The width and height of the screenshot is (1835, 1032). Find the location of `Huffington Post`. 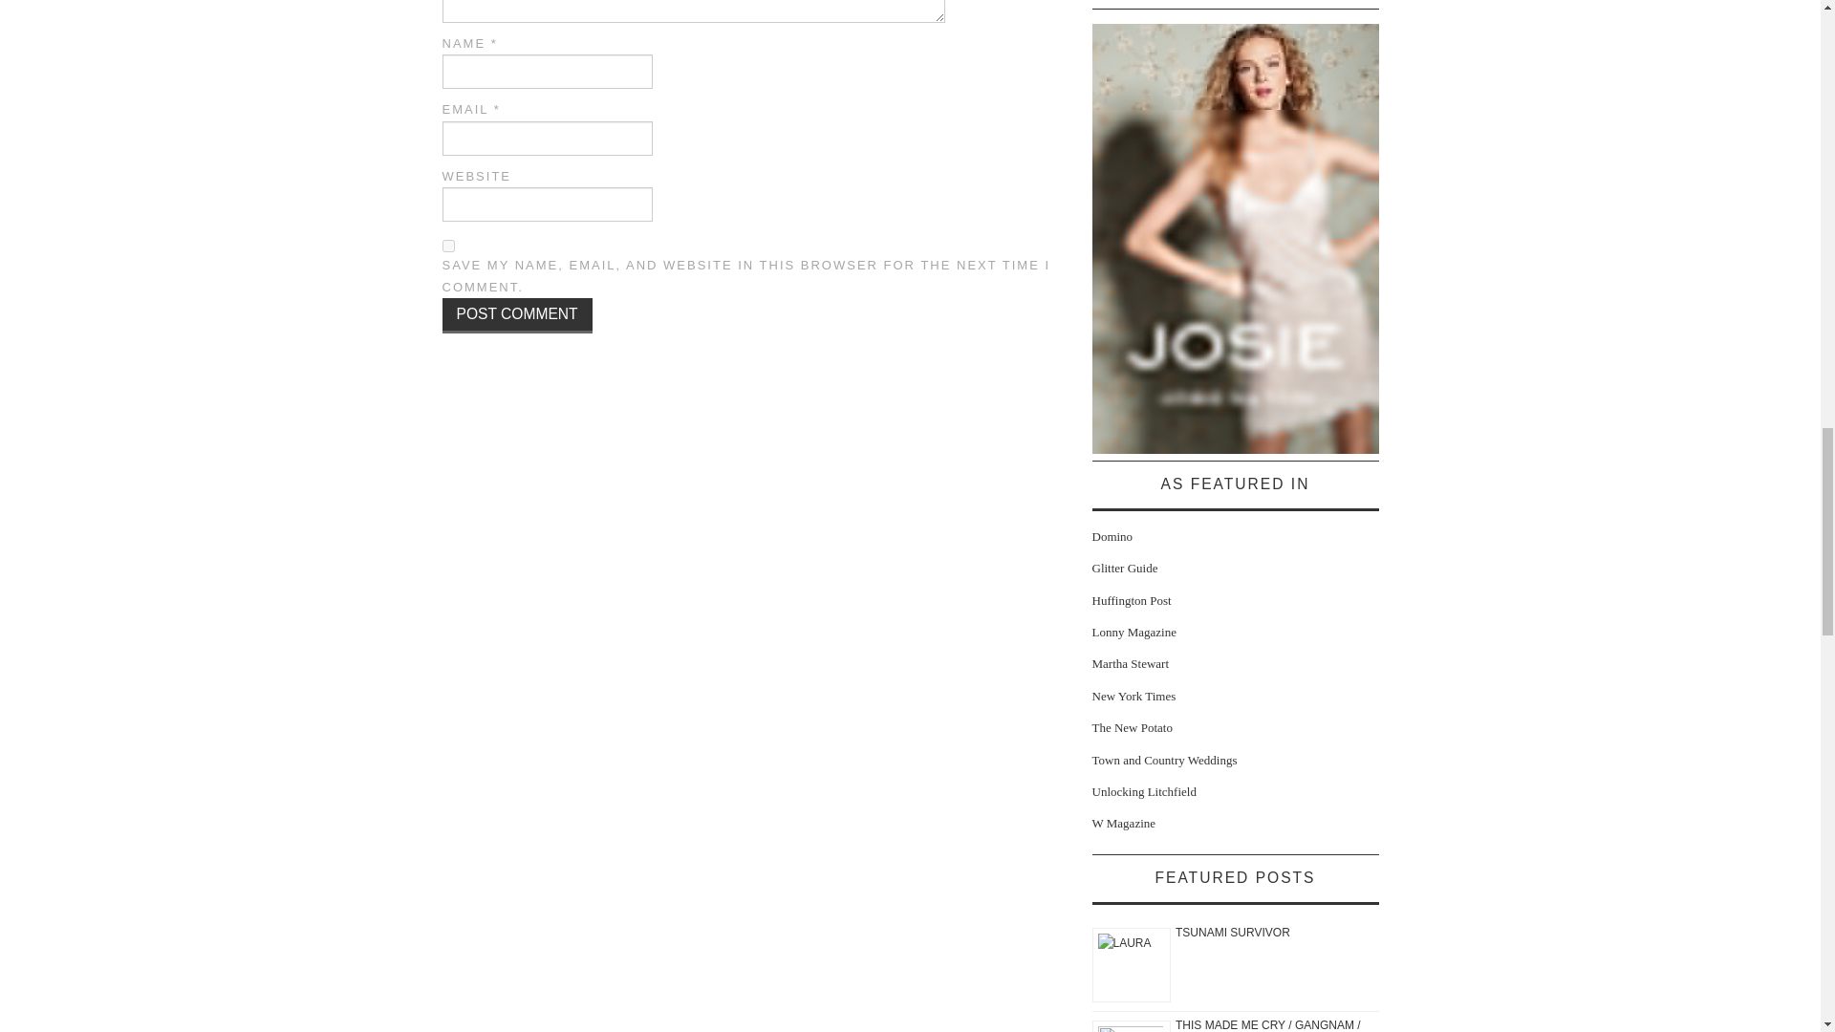

Huffington Post is located at coordinates (1131, 600).